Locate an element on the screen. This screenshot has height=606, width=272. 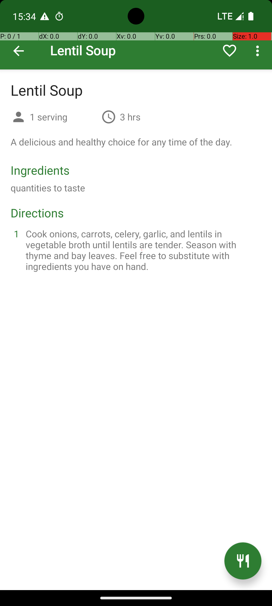
quantities to taste is located at coordinates (48, 188).